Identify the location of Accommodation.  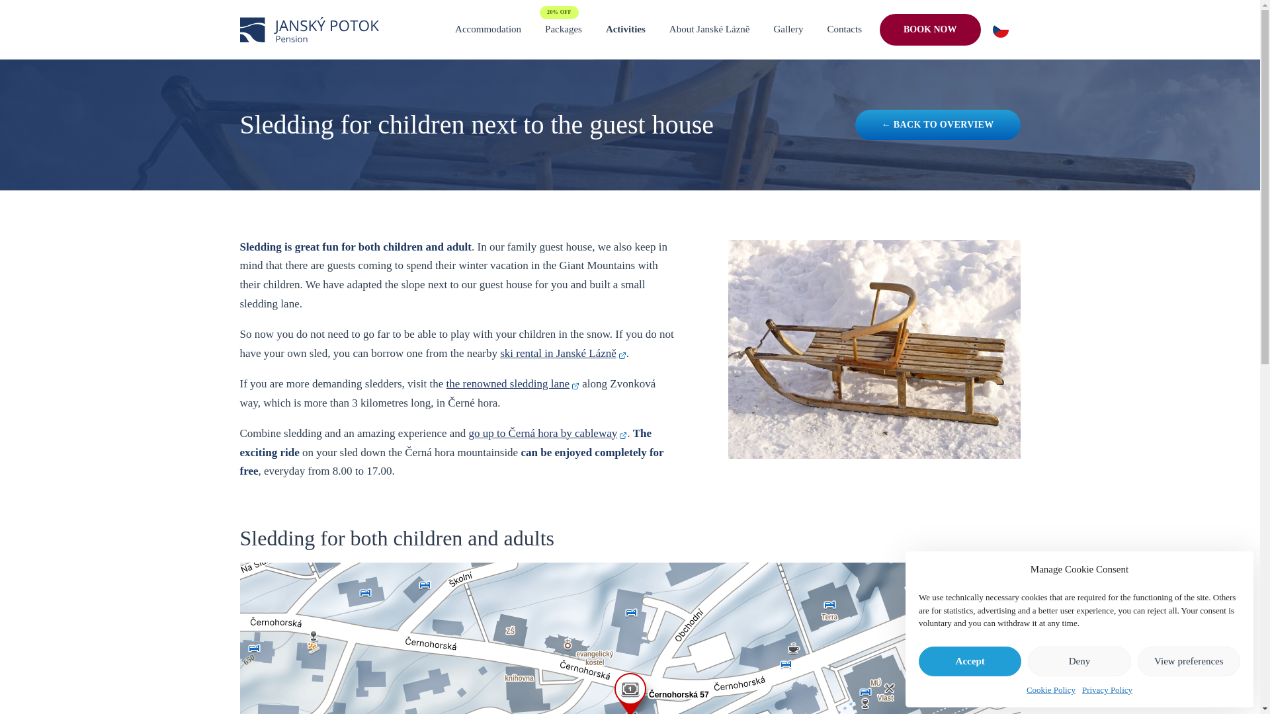
(488, 29).